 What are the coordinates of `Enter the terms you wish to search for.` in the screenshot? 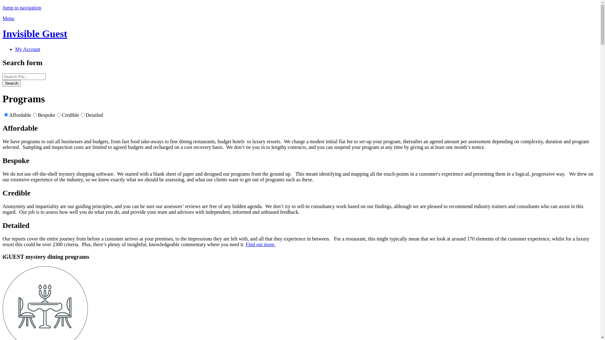 It's located at (24, 77).